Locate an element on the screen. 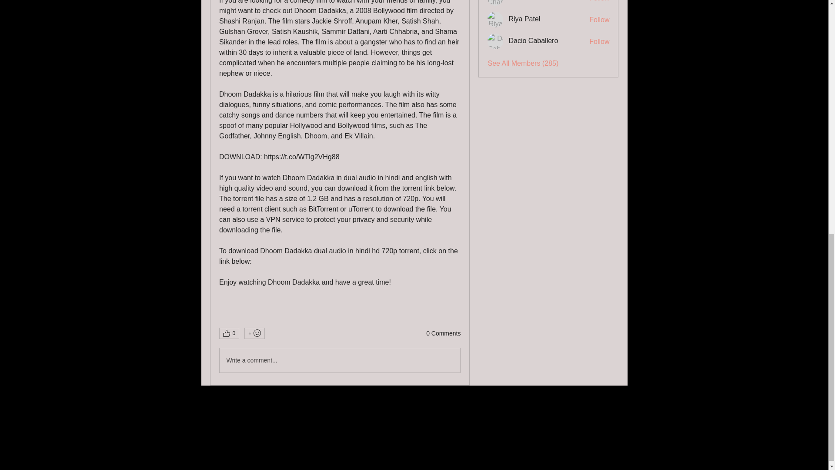  Write a comment... is located at coordinates (339, 360).